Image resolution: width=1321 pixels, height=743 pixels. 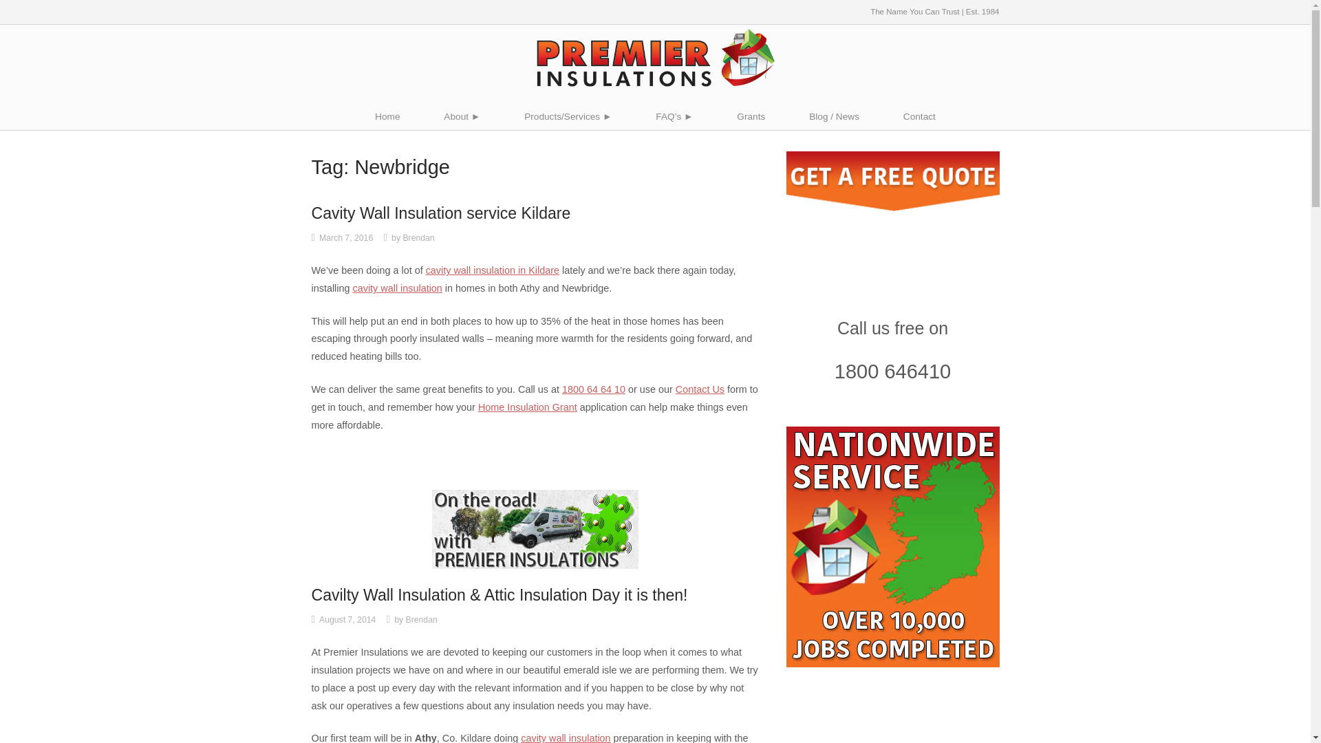 What do you see at coordinates (751, 117) in the screenshot?
I see `Grants` at bounding box center [751, 117].